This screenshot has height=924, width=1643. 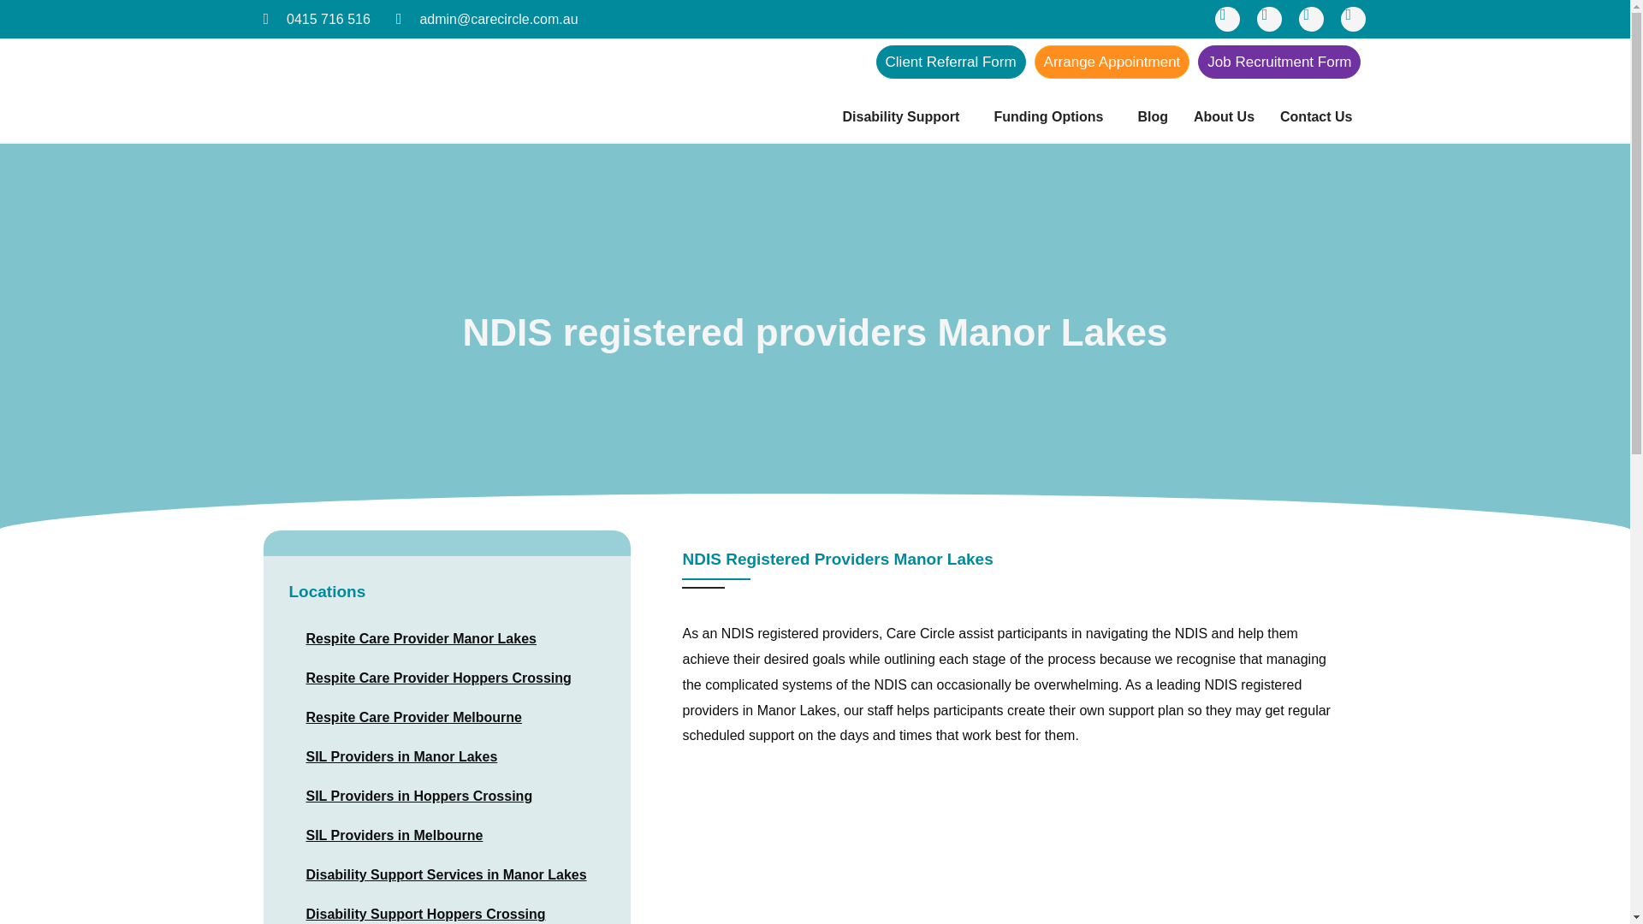 I want to click on Facebook, so click(x=1227, y=19).